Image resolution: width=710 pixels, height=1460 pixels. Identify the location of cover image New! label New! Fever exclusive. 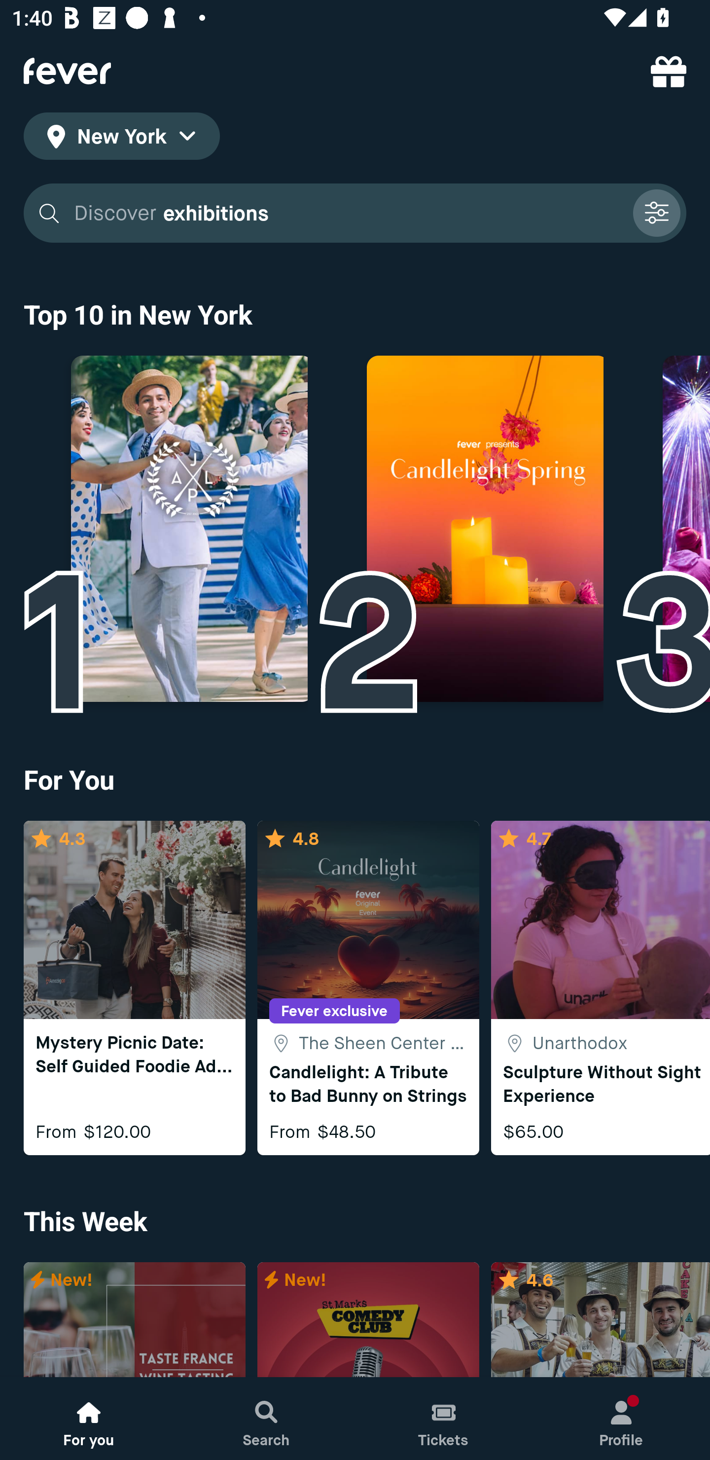
(368, 1320).